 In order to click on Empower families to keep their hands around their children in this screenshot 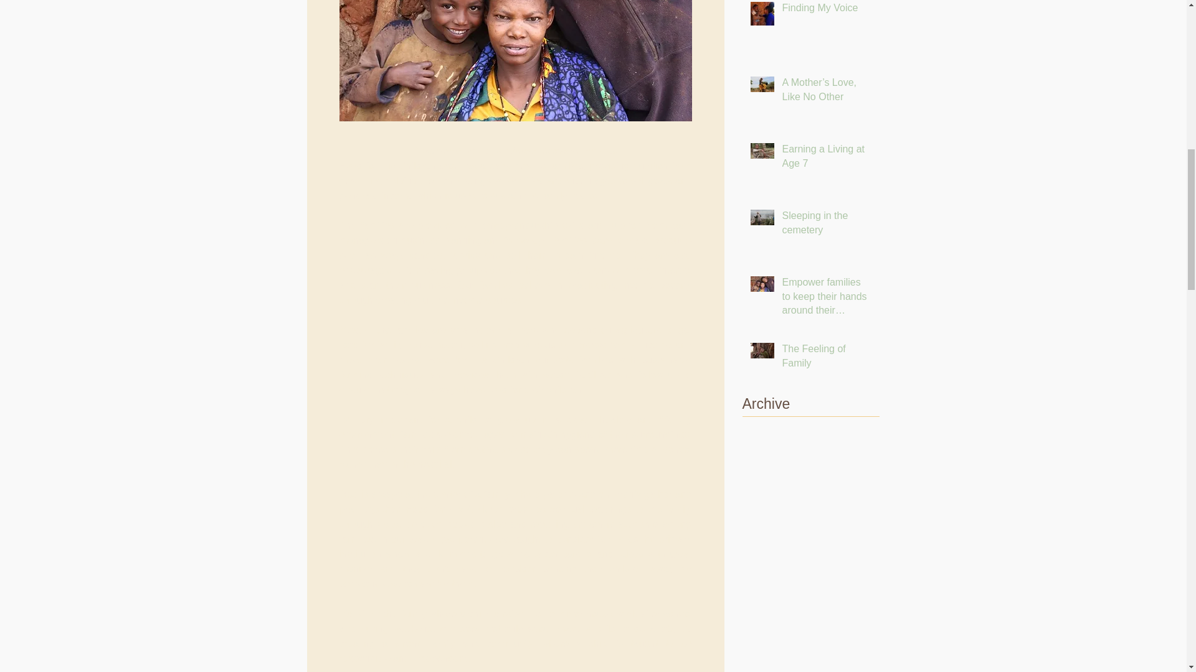, I will do `click(827, 299)`.